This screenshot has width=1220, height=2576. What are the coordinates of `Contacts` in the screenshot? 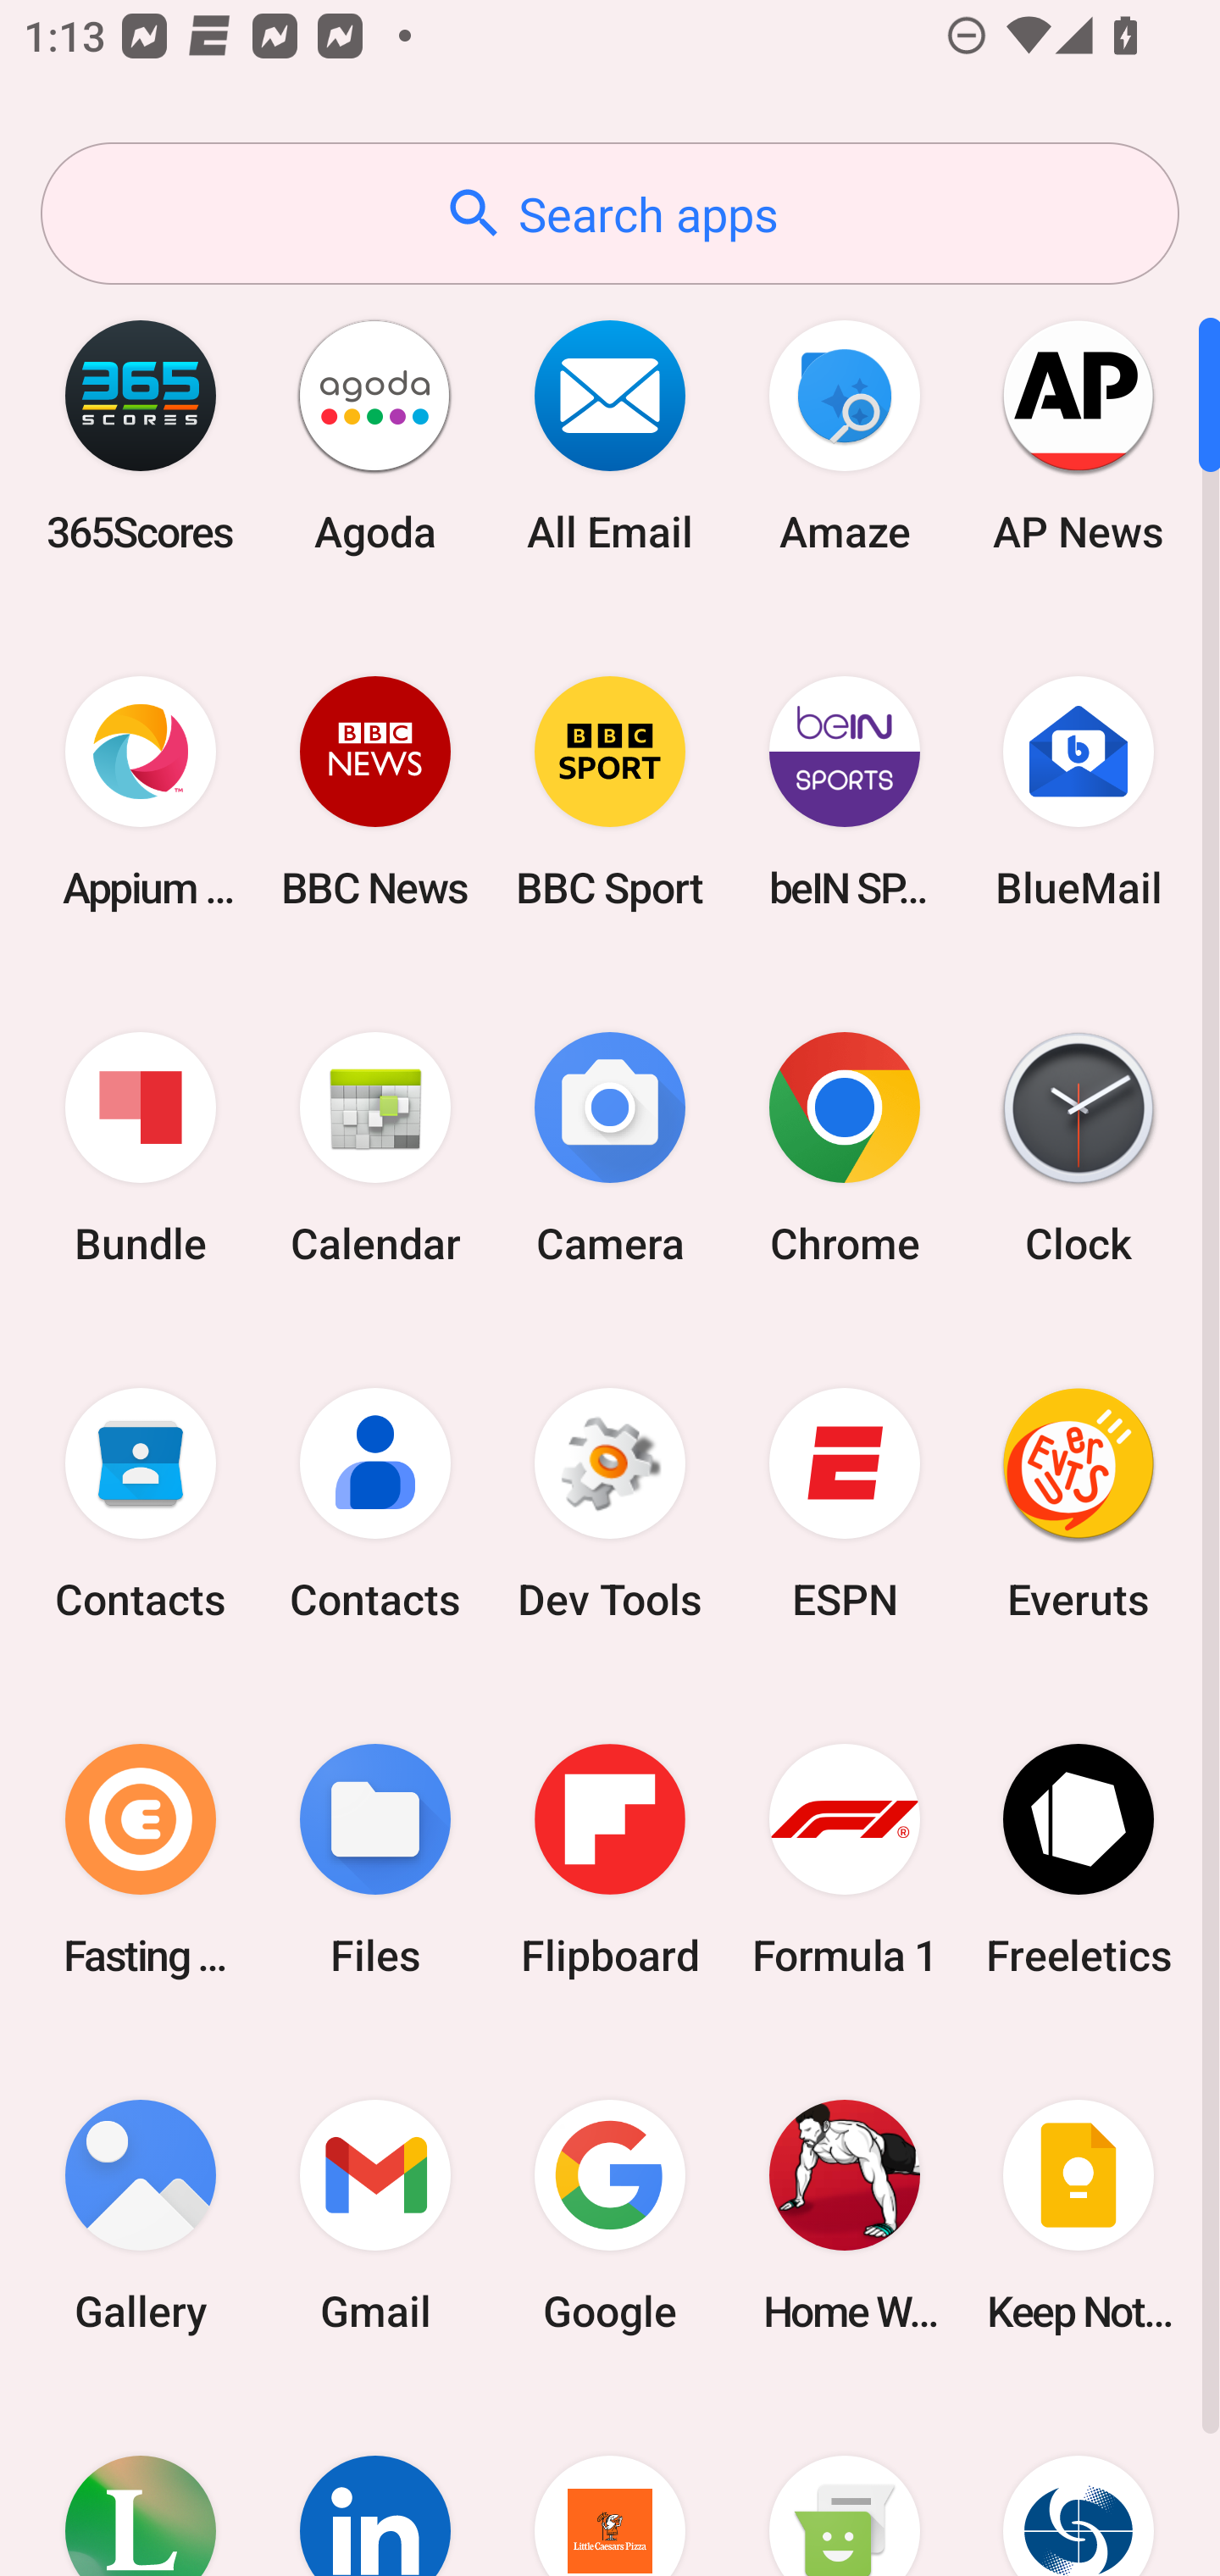 It's located at (141, 1504).